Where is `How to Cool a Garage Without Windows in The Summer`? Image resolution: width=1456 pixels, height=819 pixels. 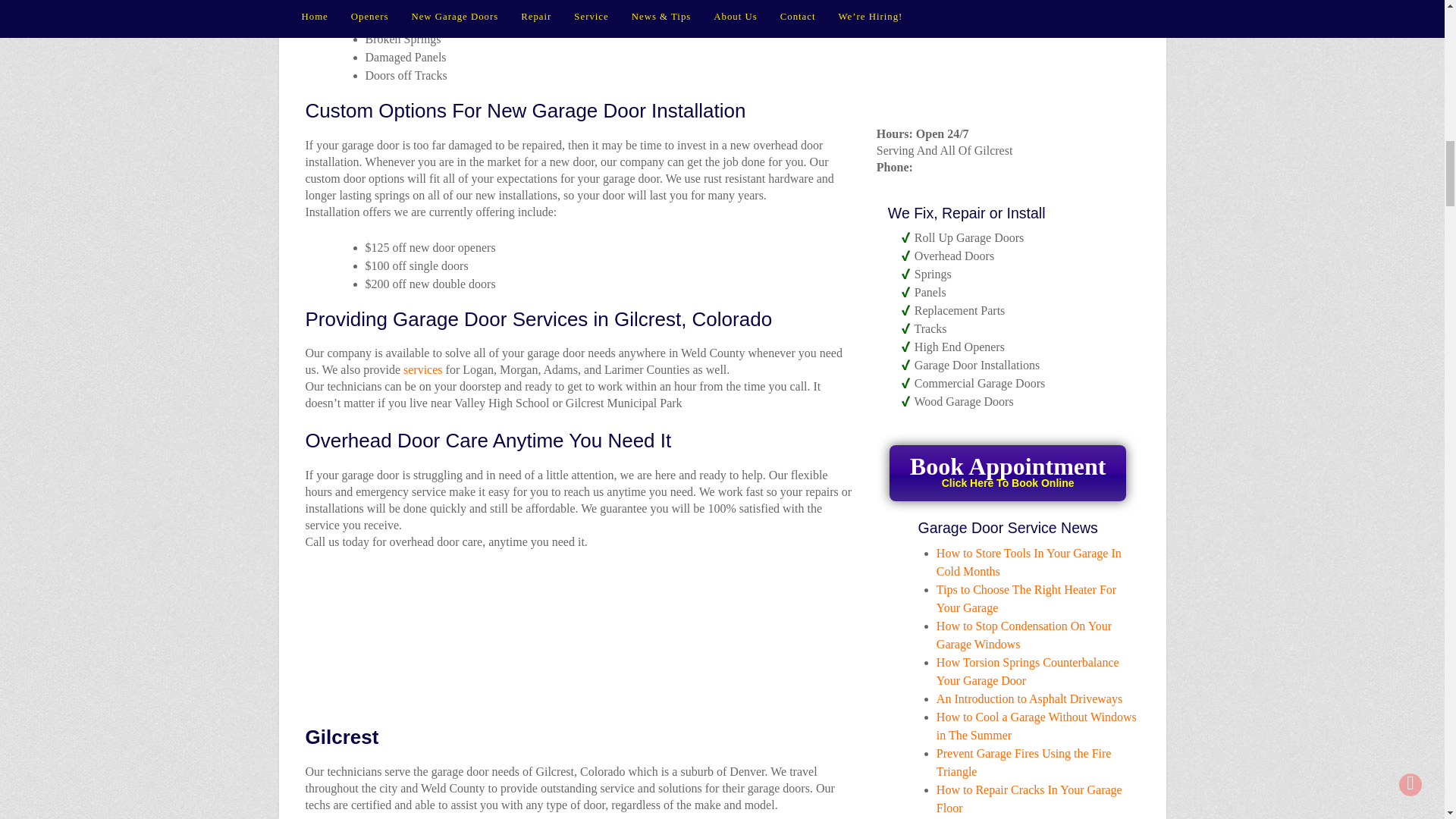
How to Cool a Garage Without Windows in The Summer is located at coordinates (1036, 726).